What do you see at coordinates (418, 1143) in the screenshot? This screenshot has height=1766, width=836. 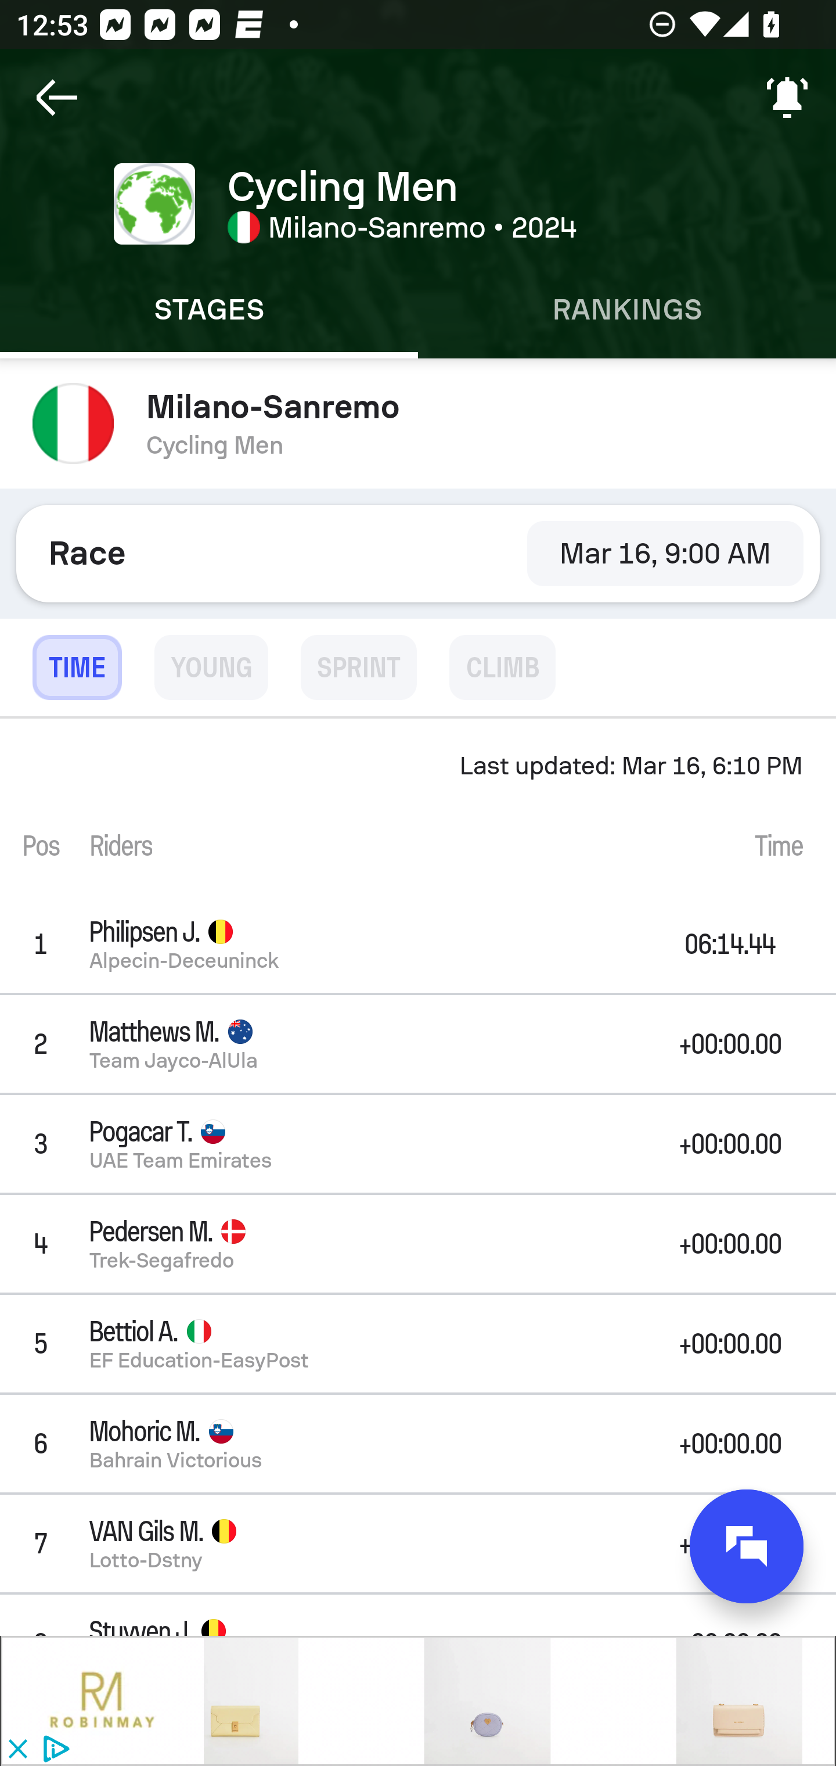 I see `3 Pogacar T. UAE Team Emirates +00:00.00` at bounding box center [418, 1143].